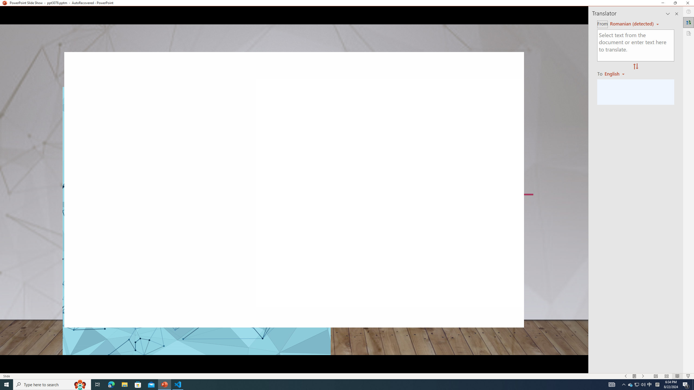 The width and height of the screenshot is (694, 390). What do you see at coordinates (631, 24) in the screenshot?
I see `Czech (detected)` at bounding box center [631, 24].